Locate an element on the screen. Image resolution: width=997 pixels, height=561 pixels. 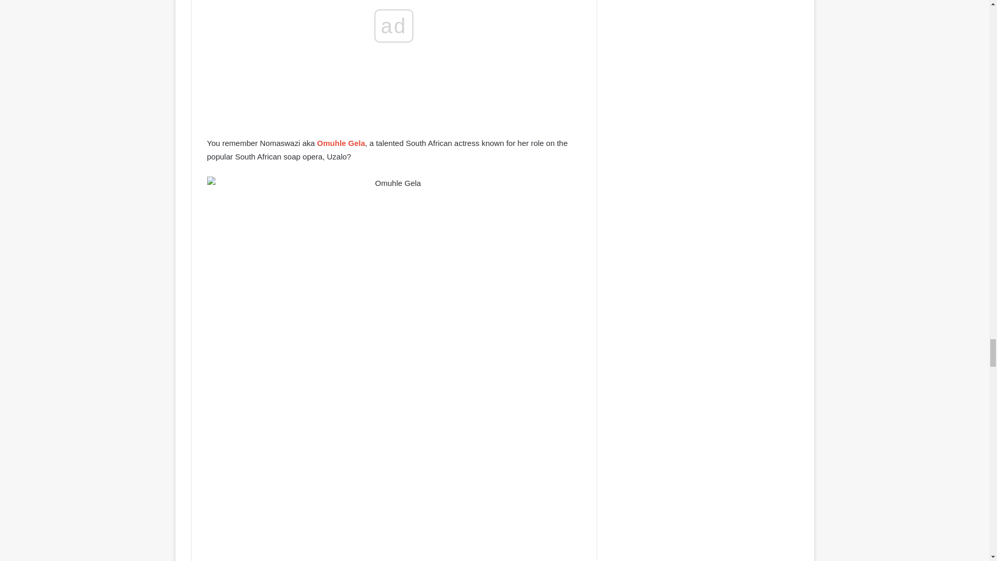
Omuhle Gela is located at coordinates (341, 143).